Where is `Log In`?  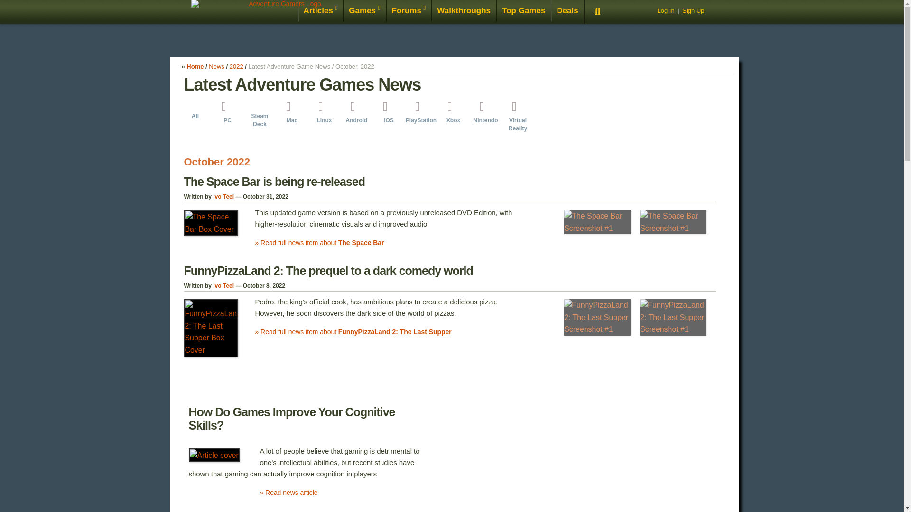
Log In is located at coordinates (665, 10).